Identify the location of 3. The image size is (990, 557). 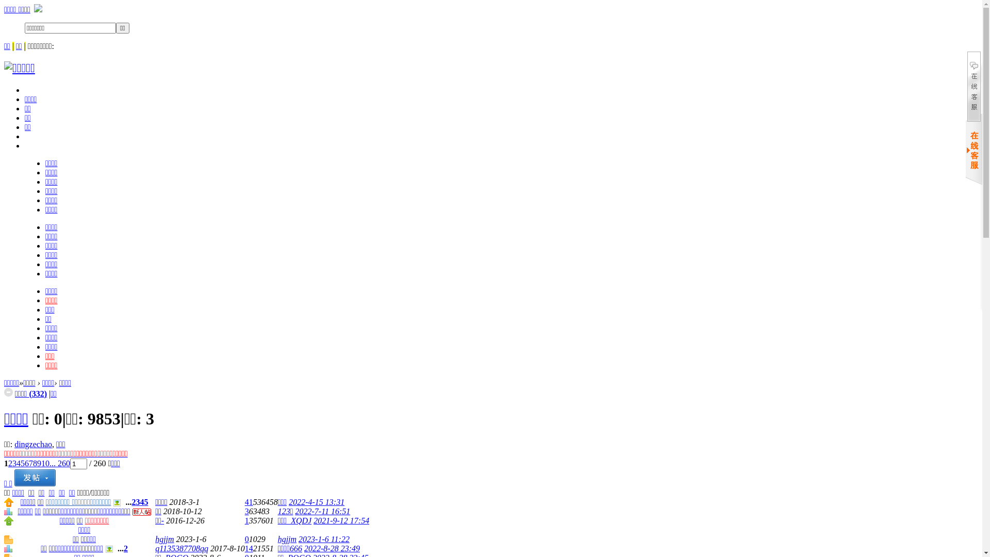
(138, 502).